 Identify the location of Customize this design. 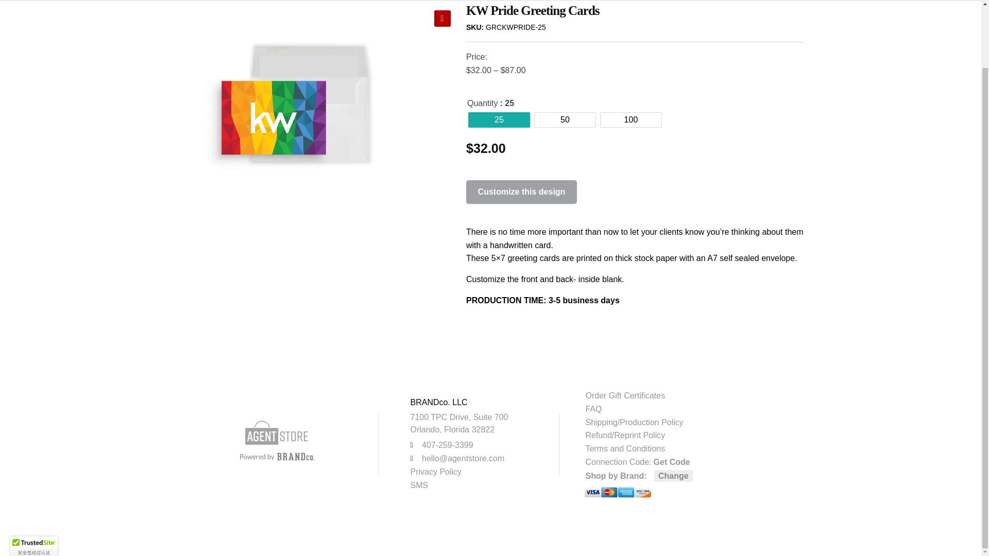
(521, 192).